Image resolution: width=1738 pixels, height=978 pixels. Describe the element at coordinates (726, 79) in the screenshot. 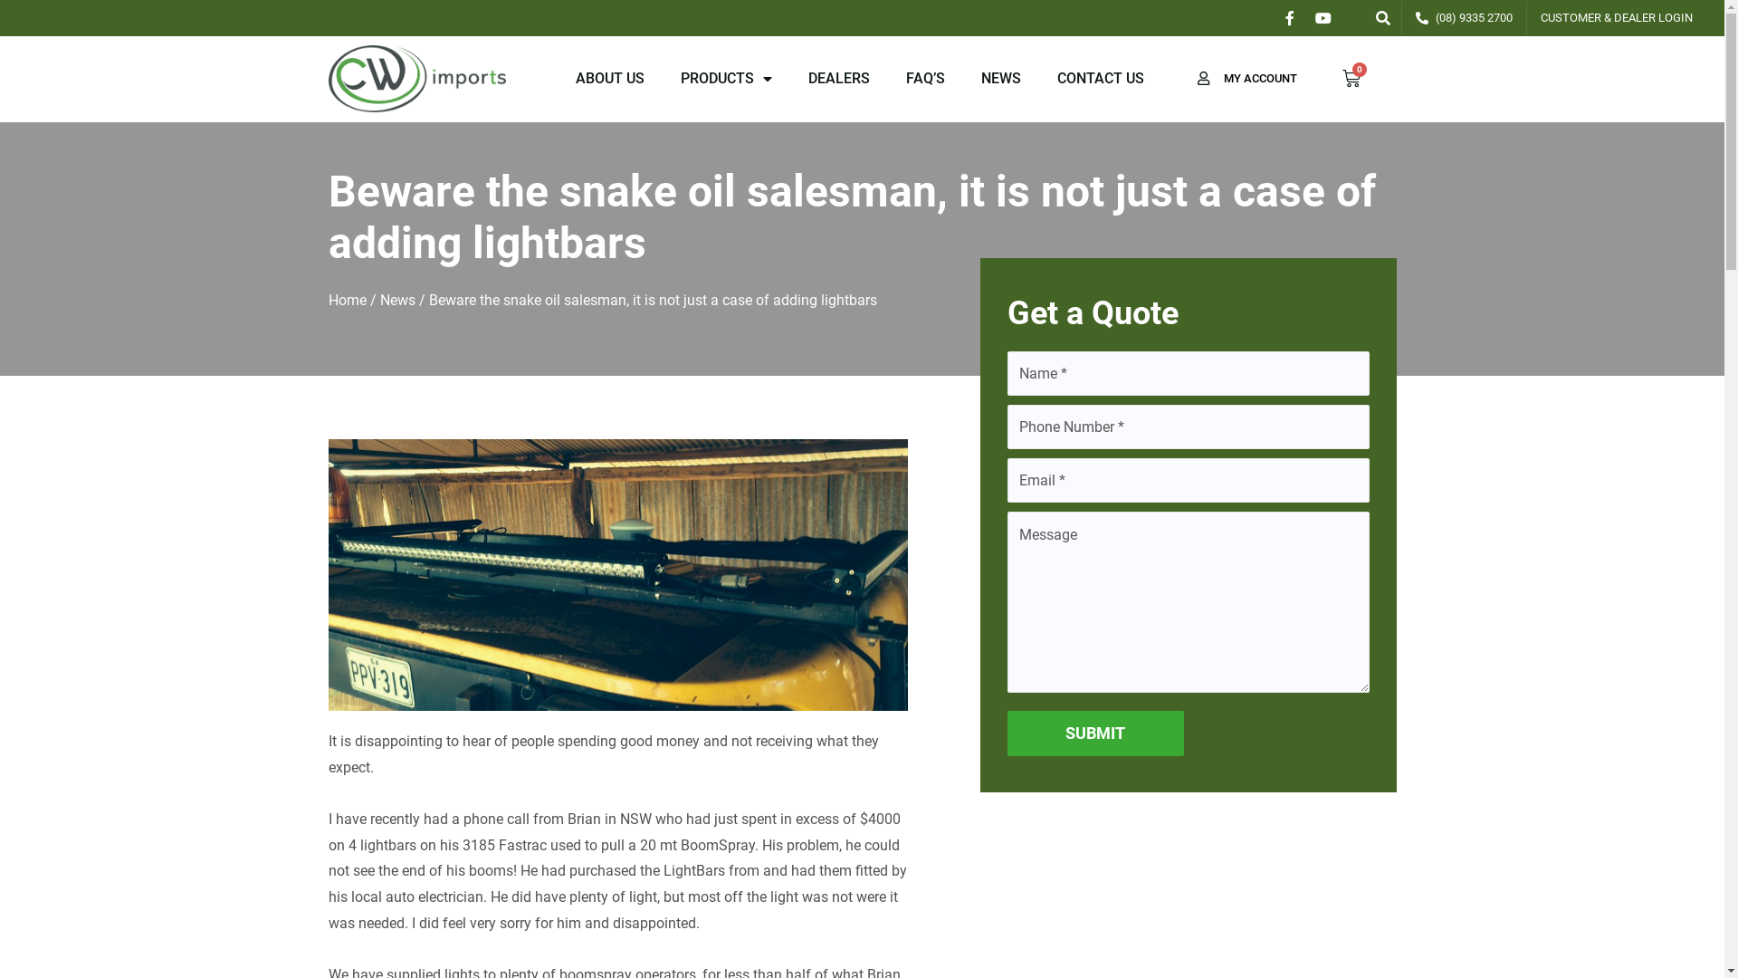

I see `PRODUCTS` at that location.